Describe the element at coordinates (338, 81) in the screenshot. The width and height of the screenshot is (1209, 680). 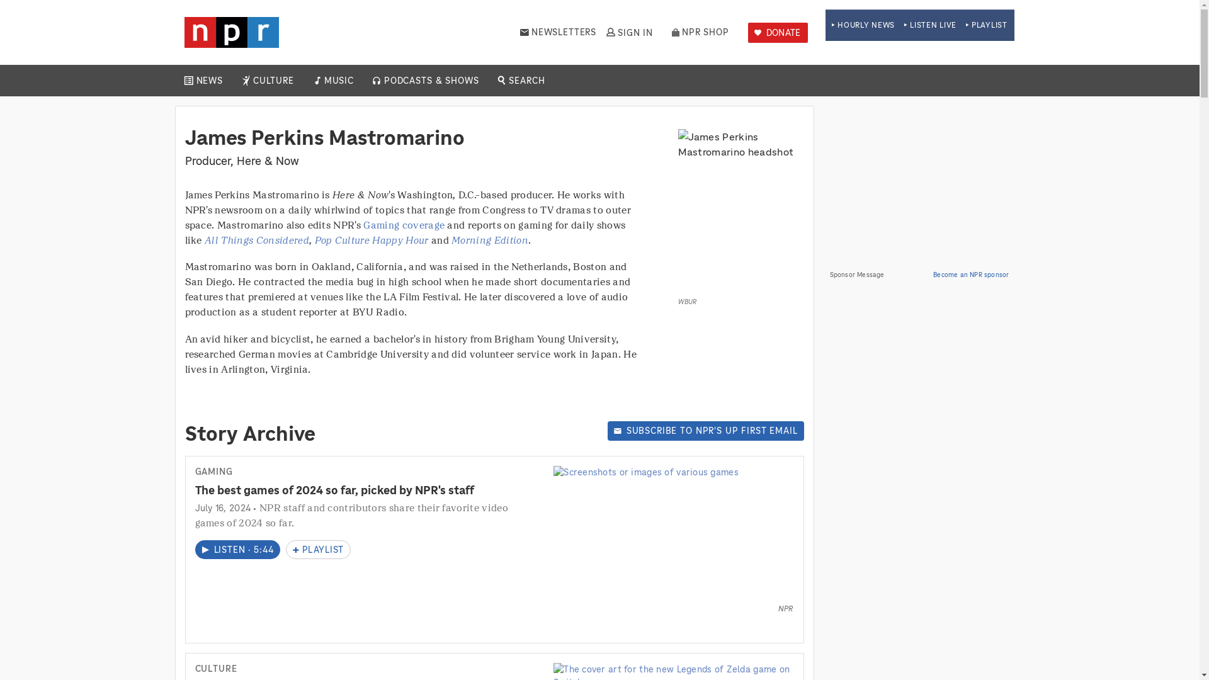
I see `MUSIC` at that location.